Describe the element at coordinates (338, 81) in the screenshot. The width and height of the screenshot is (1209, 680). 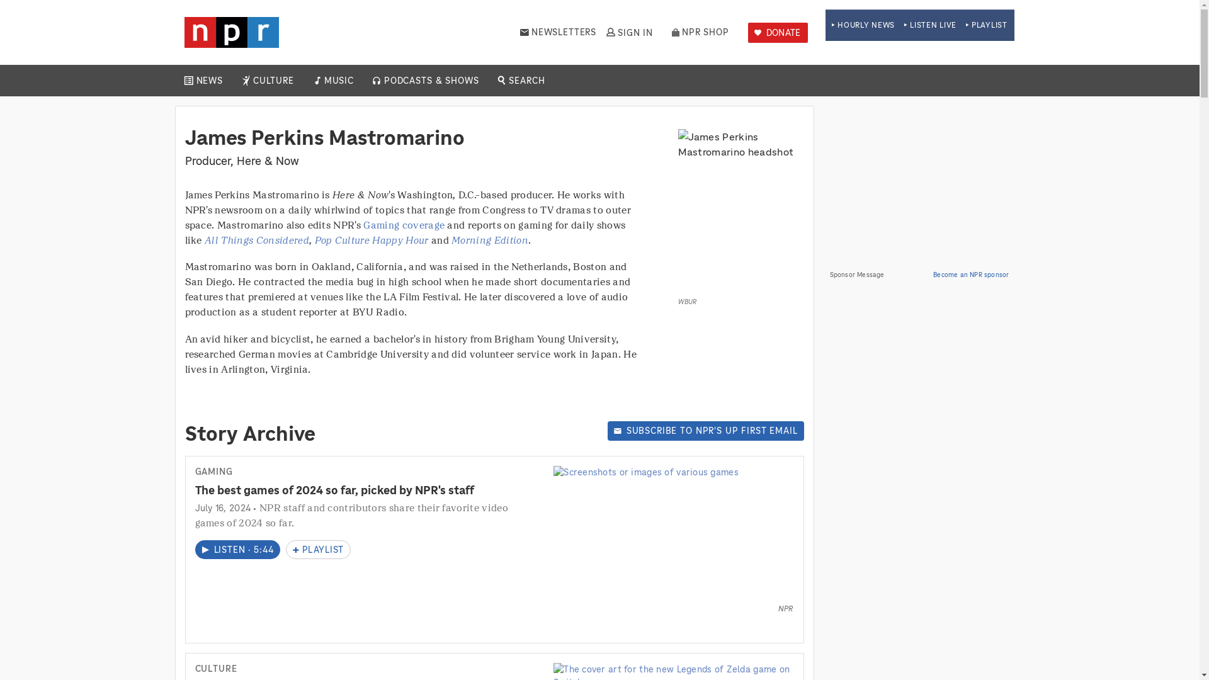
I see `MUSIC` at that location.